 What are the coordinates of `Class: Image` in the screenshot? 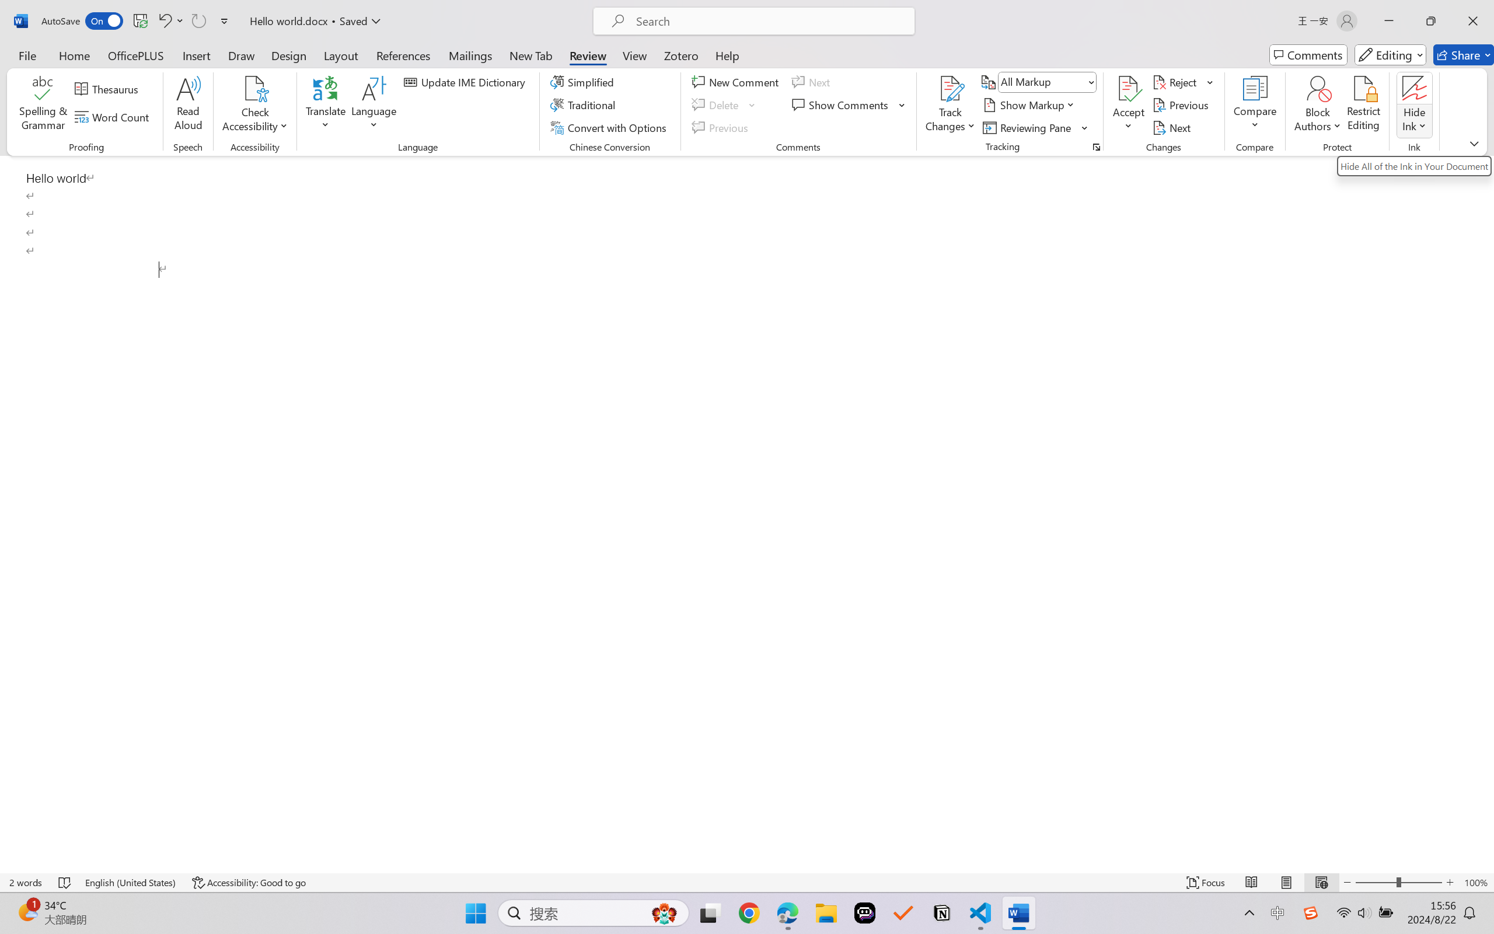 It's located at (1311, 913).